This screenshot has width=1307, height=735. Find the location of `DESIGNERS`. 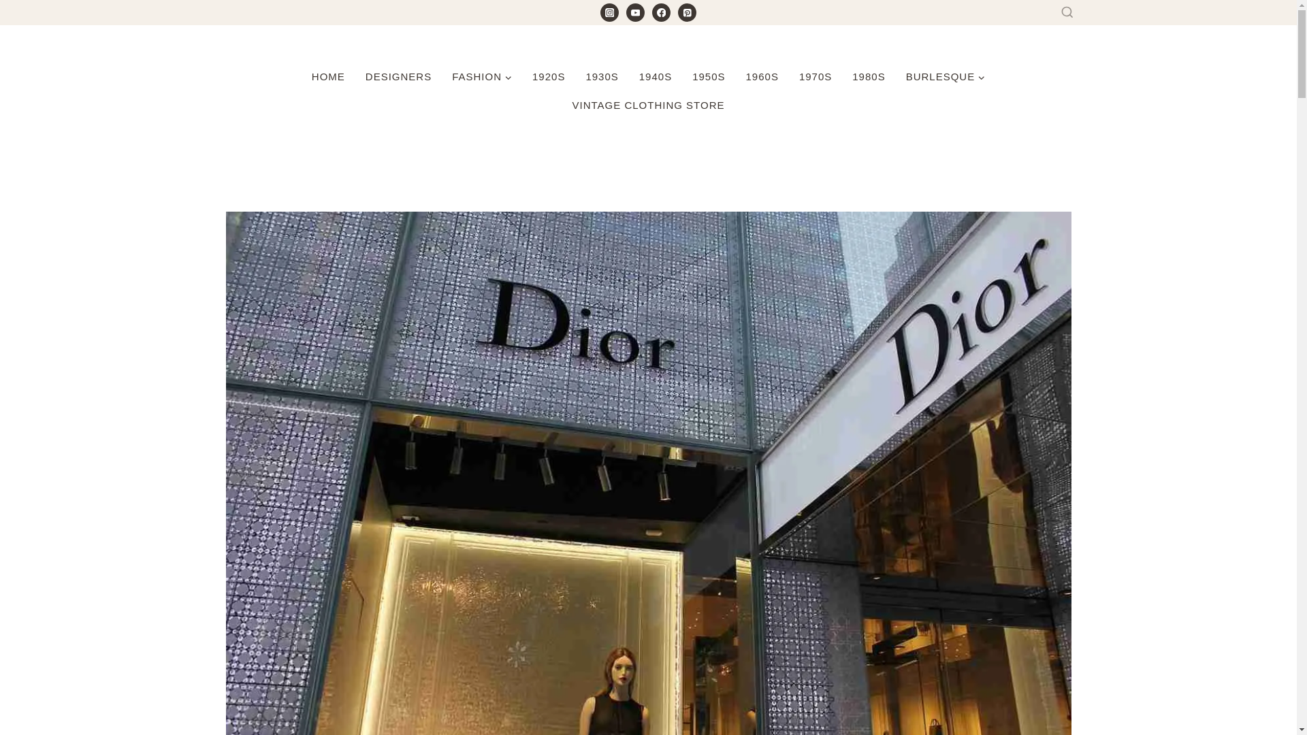

DESIGNERS is located at coordinates (398, 76).